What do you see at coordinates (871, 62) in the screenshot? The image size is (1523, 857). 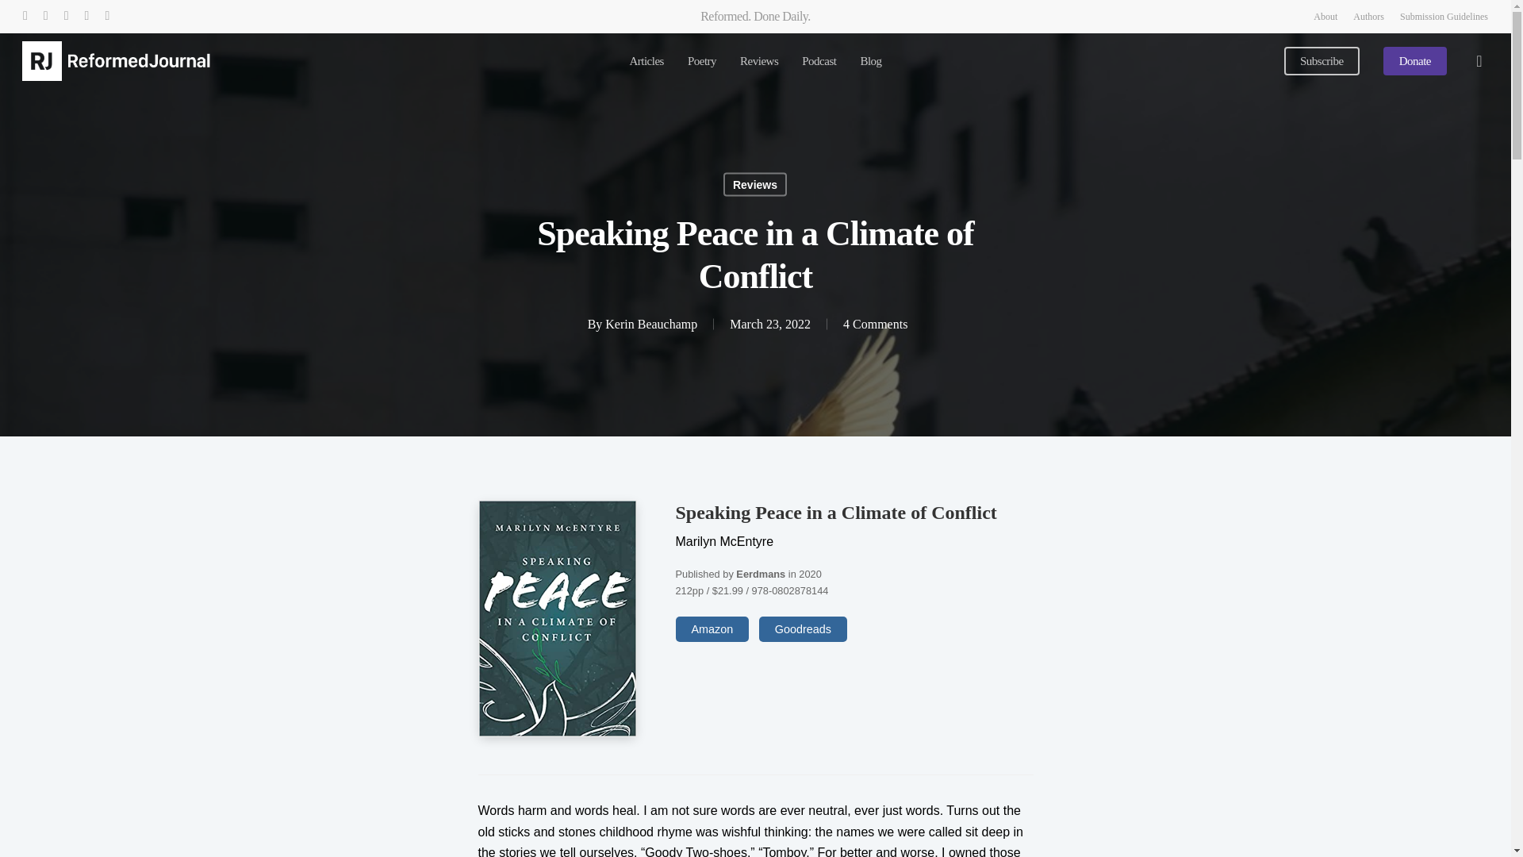 I see `Blog` at bounding box center [871, 62].